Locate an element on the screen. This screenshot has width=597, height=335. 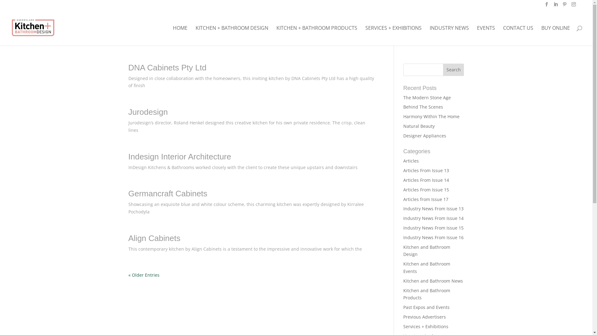
Natural Beauty is located at coordinates (419, 126).